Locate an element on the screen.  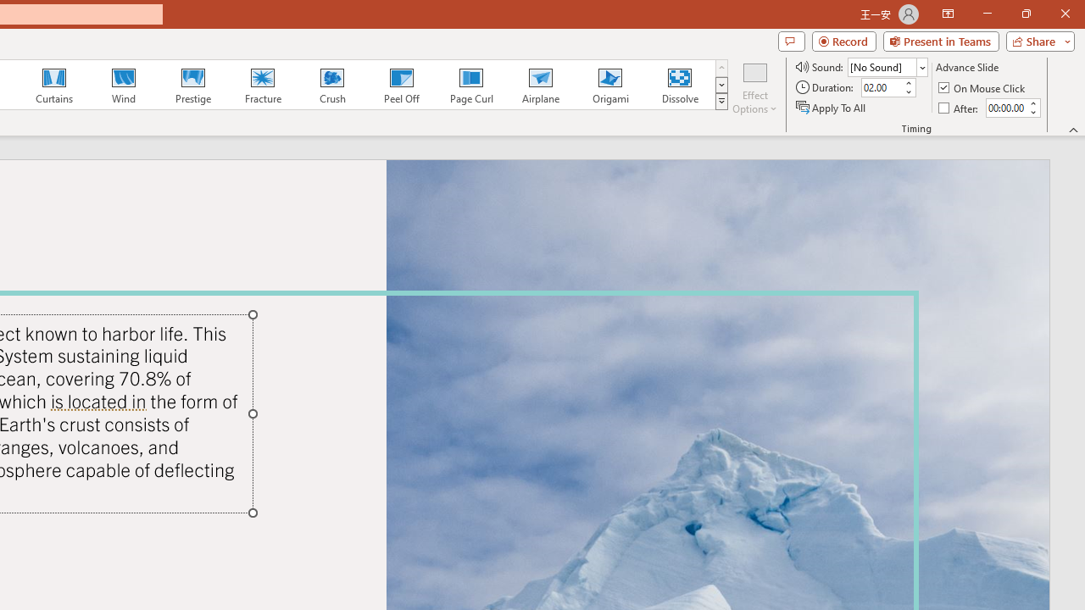
Dissolve is located at coordinates (680, 85).